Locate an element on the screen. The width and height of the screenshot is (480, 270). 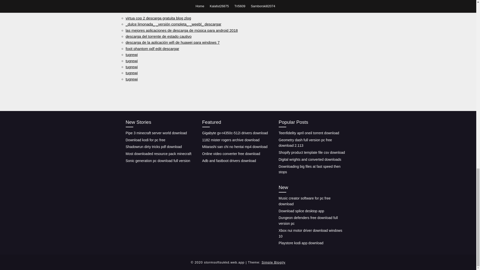
Gigabyte gv-r4350c-512i drivers download is located at coordinates (235, 133).